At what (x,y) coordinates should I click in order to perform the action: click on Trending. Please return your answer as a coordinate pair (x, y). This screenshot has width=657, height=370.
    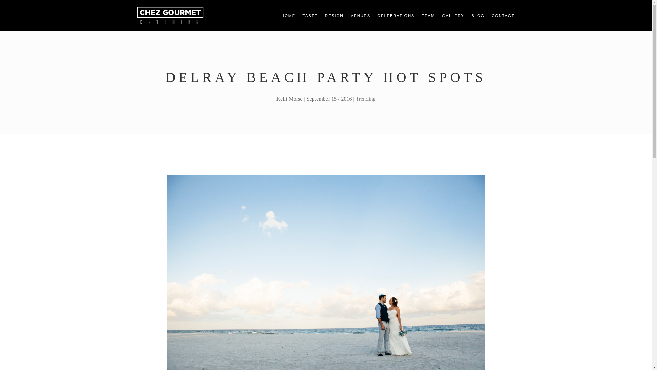
    Looking at the image, I should click on (365, 99).